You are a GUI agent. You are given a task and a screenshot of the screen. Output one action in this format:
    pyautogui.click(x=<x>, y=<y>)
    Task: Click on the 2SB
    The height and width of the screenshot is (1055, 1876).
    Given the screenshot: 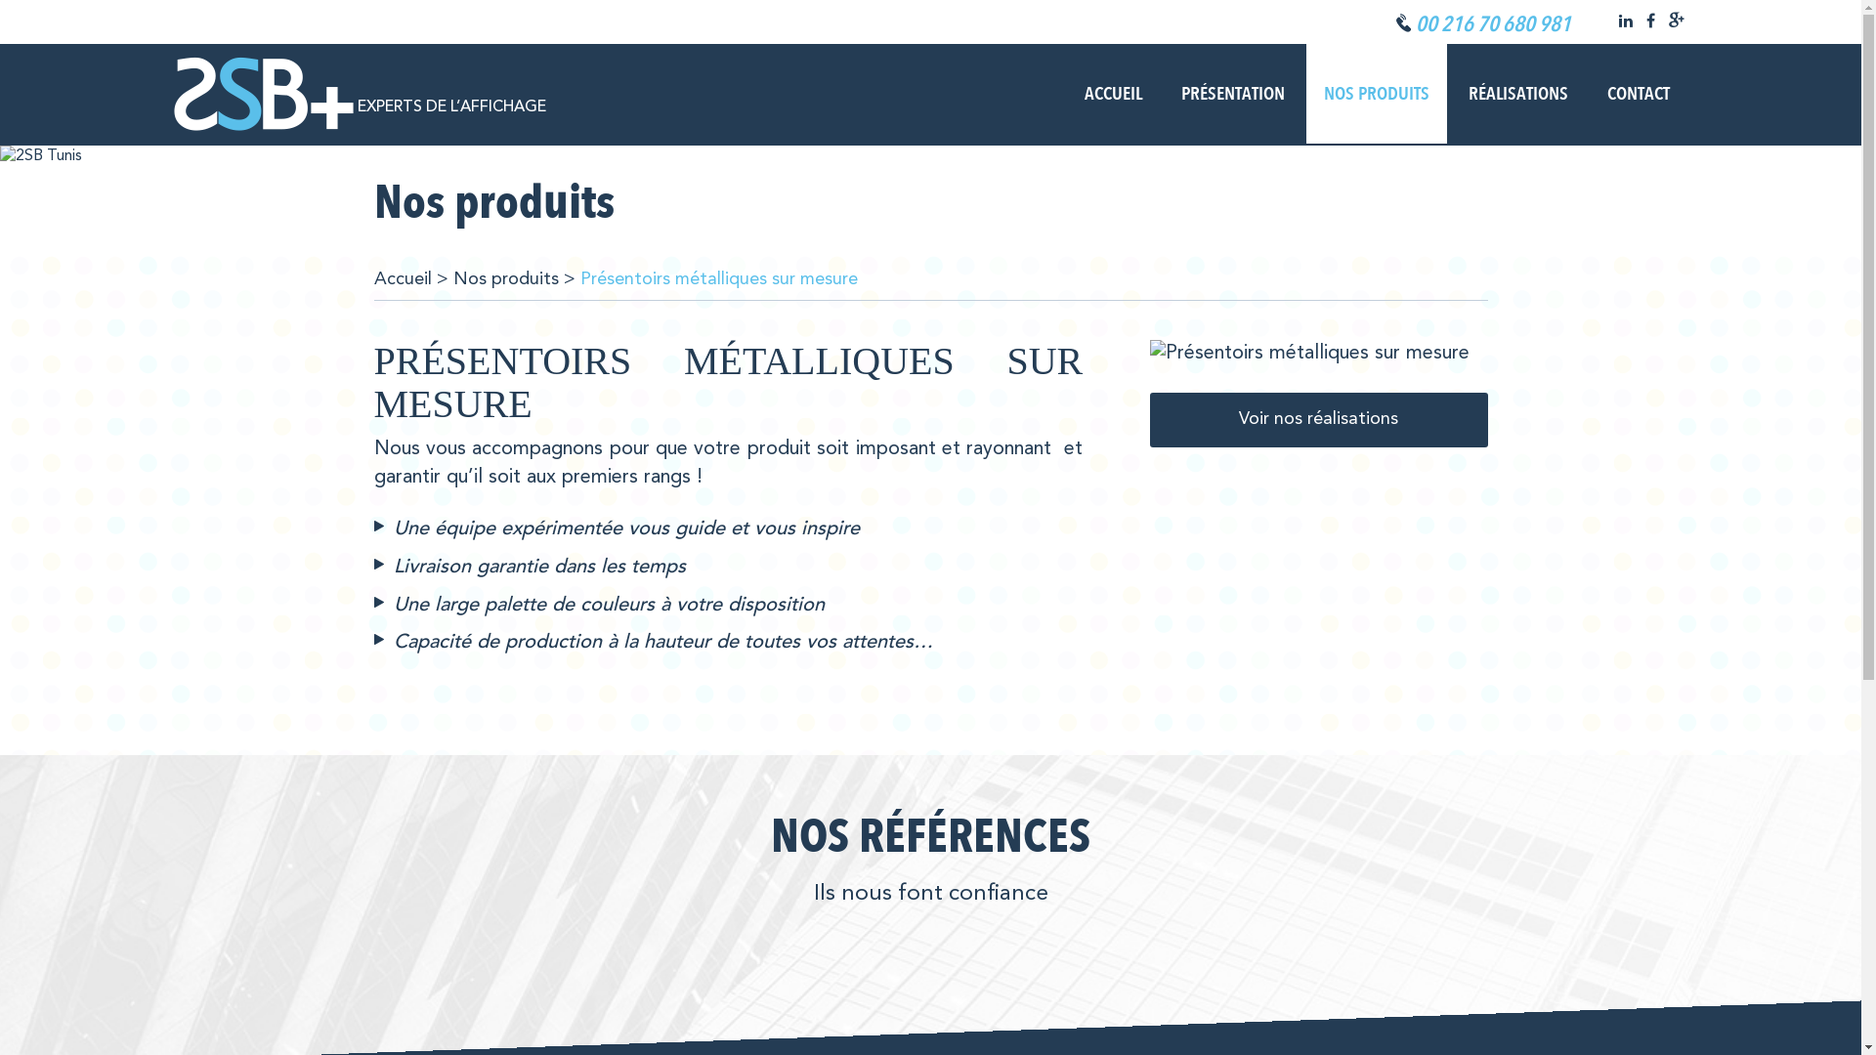 What is the action you would take?
    pyautogui.click(x=264, y=94)
    